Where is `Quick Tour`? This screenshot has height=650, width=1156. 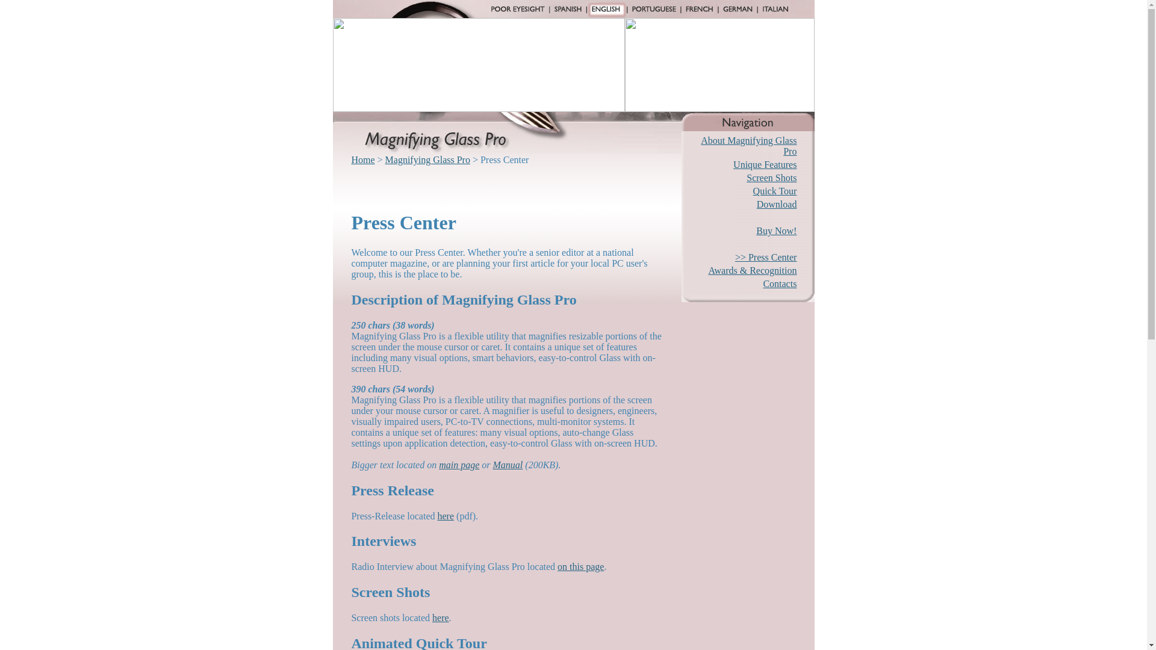
Quick Tour is located at coordinates (775, 191).